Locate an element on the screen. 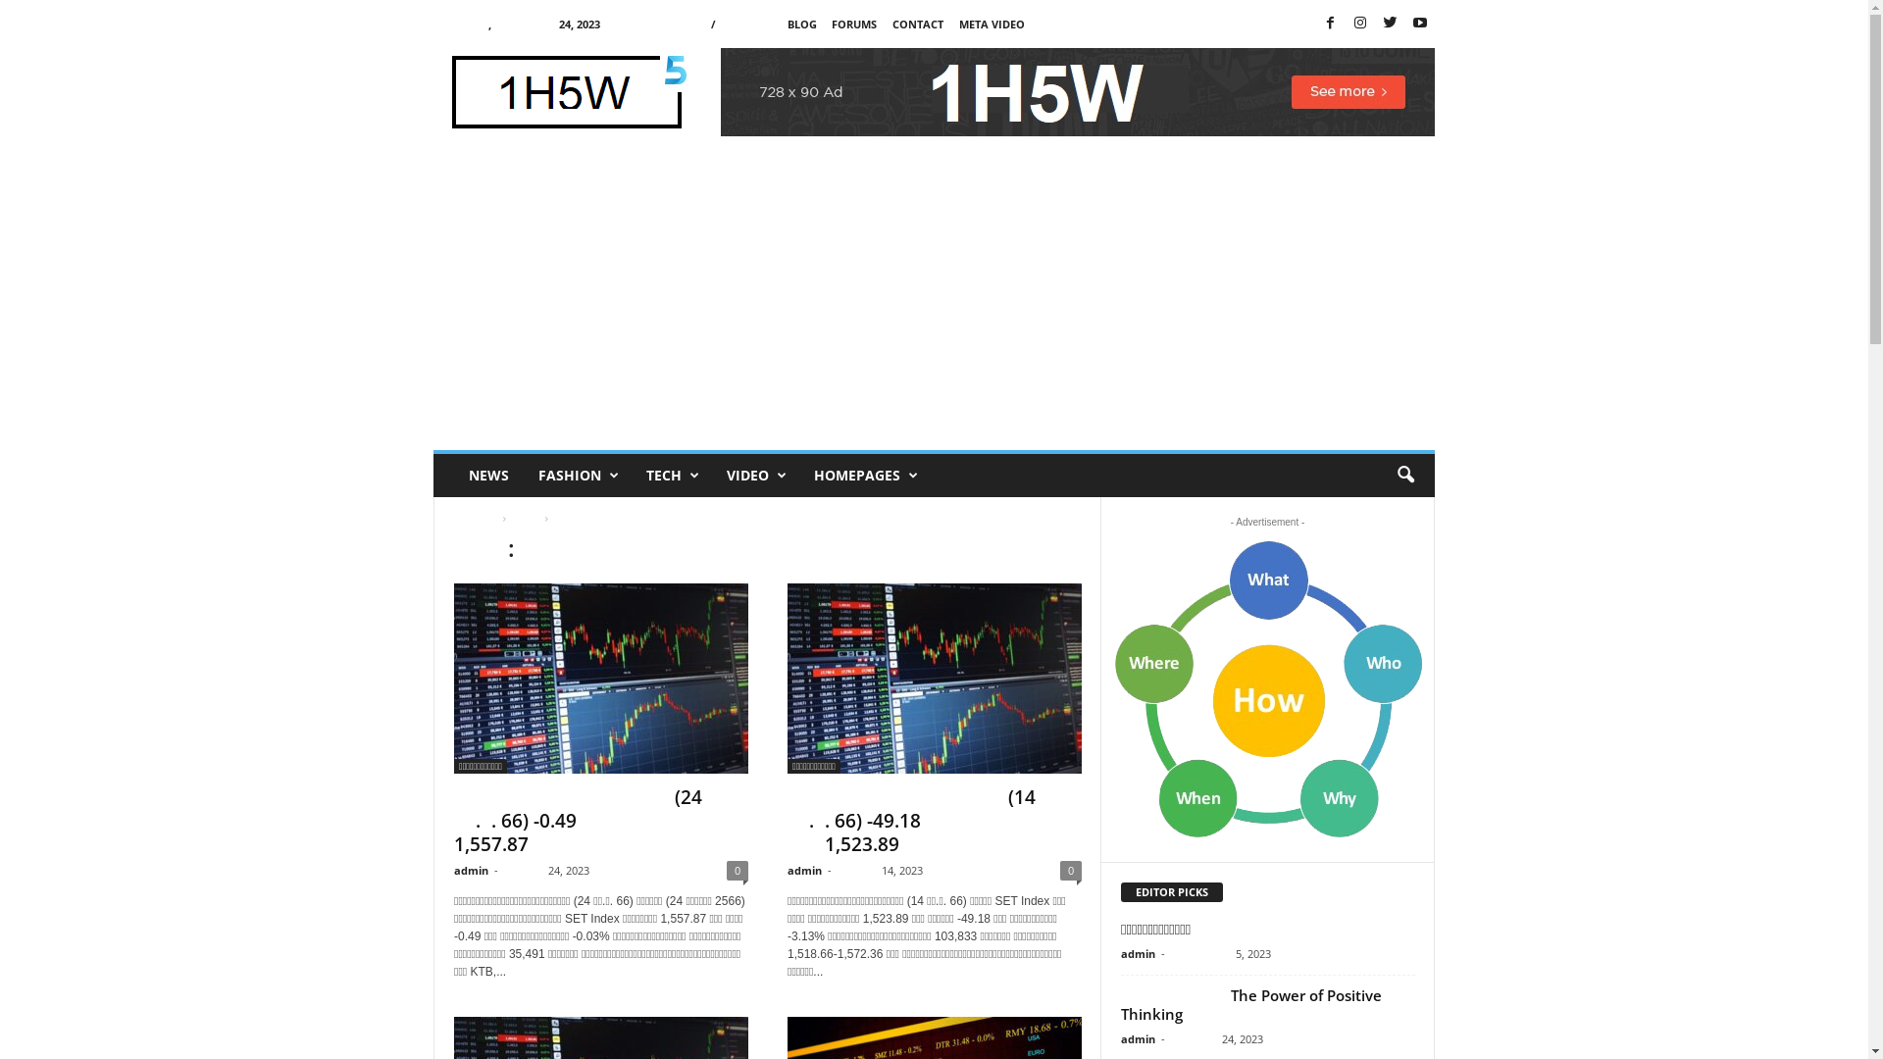  BLOG is located at coordinates (802, 24).